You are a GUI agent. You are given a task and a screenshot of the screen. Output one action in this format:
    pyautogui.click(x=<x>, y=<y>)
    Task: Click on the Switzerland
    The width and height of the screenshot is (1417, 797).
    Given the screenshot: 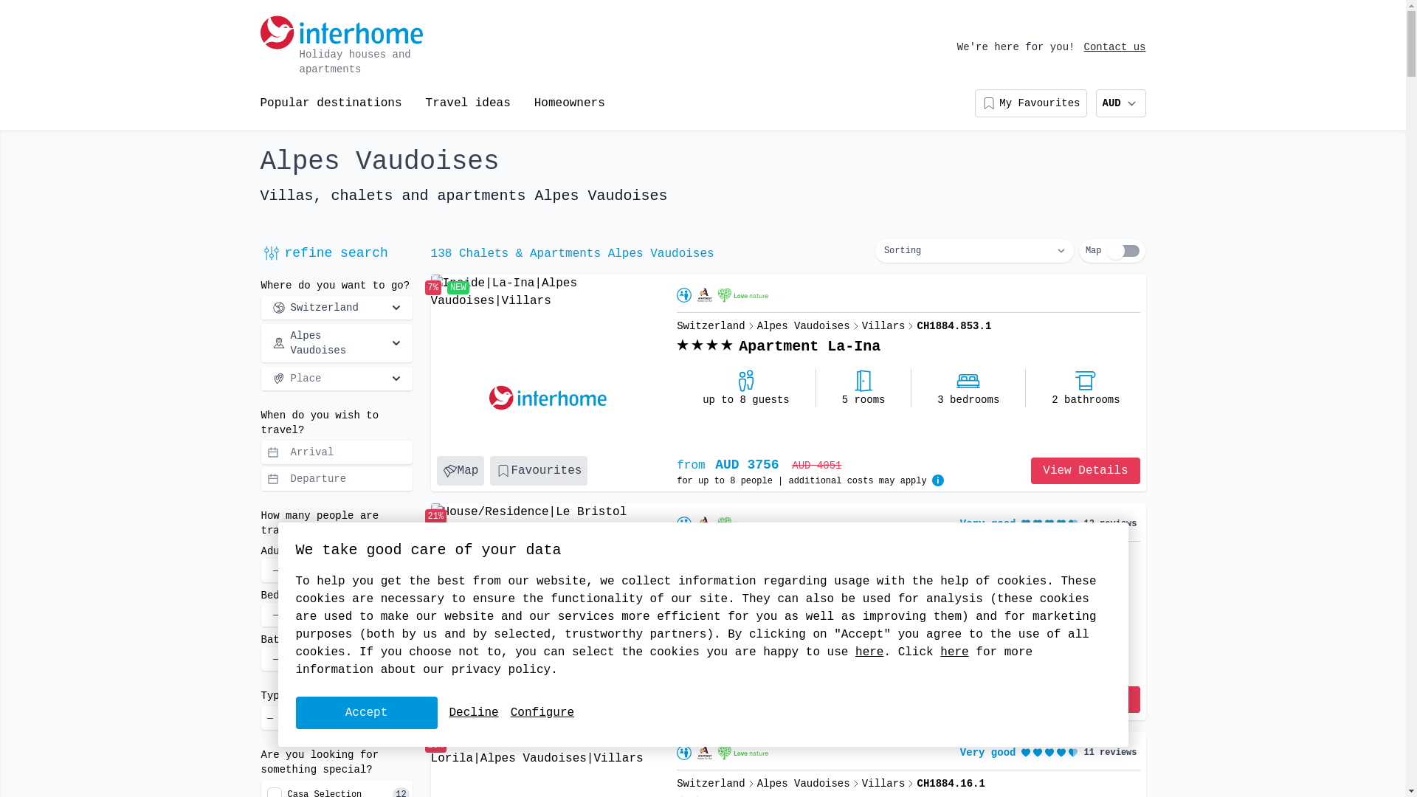 What is the action you would take?
    pyautogui.click(x=337, y=308)
    